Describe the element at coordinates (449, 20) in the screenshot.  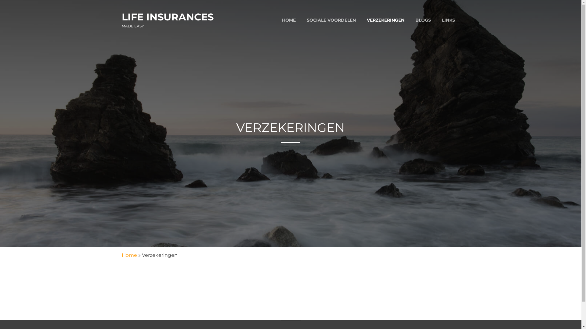
I see `LINKS` at that location.